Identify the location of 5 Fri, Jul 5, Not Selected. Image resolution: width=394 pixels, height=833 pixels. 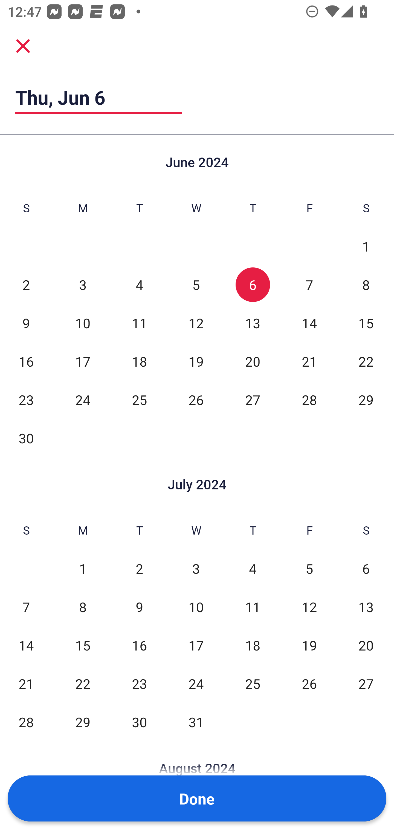
(309, 569).